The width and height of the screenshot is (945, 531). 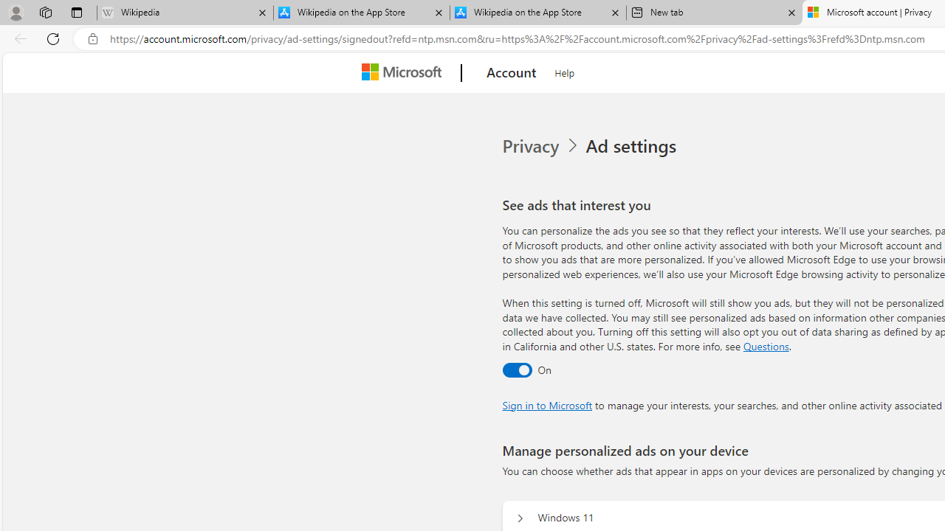 I want to click on Ad settings, so click(x=633, y=146).